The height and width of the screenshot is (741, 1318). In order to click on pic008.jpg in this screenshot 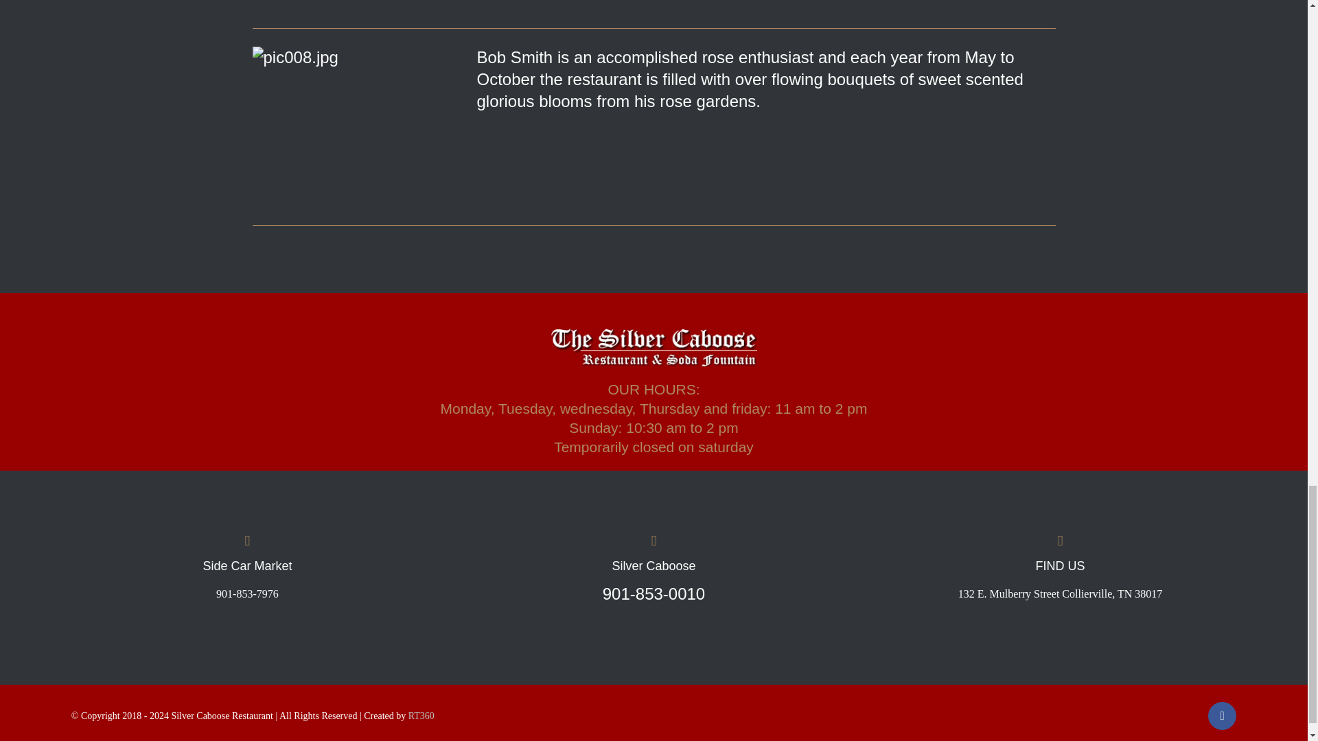, I will do `click(360, 127)`.